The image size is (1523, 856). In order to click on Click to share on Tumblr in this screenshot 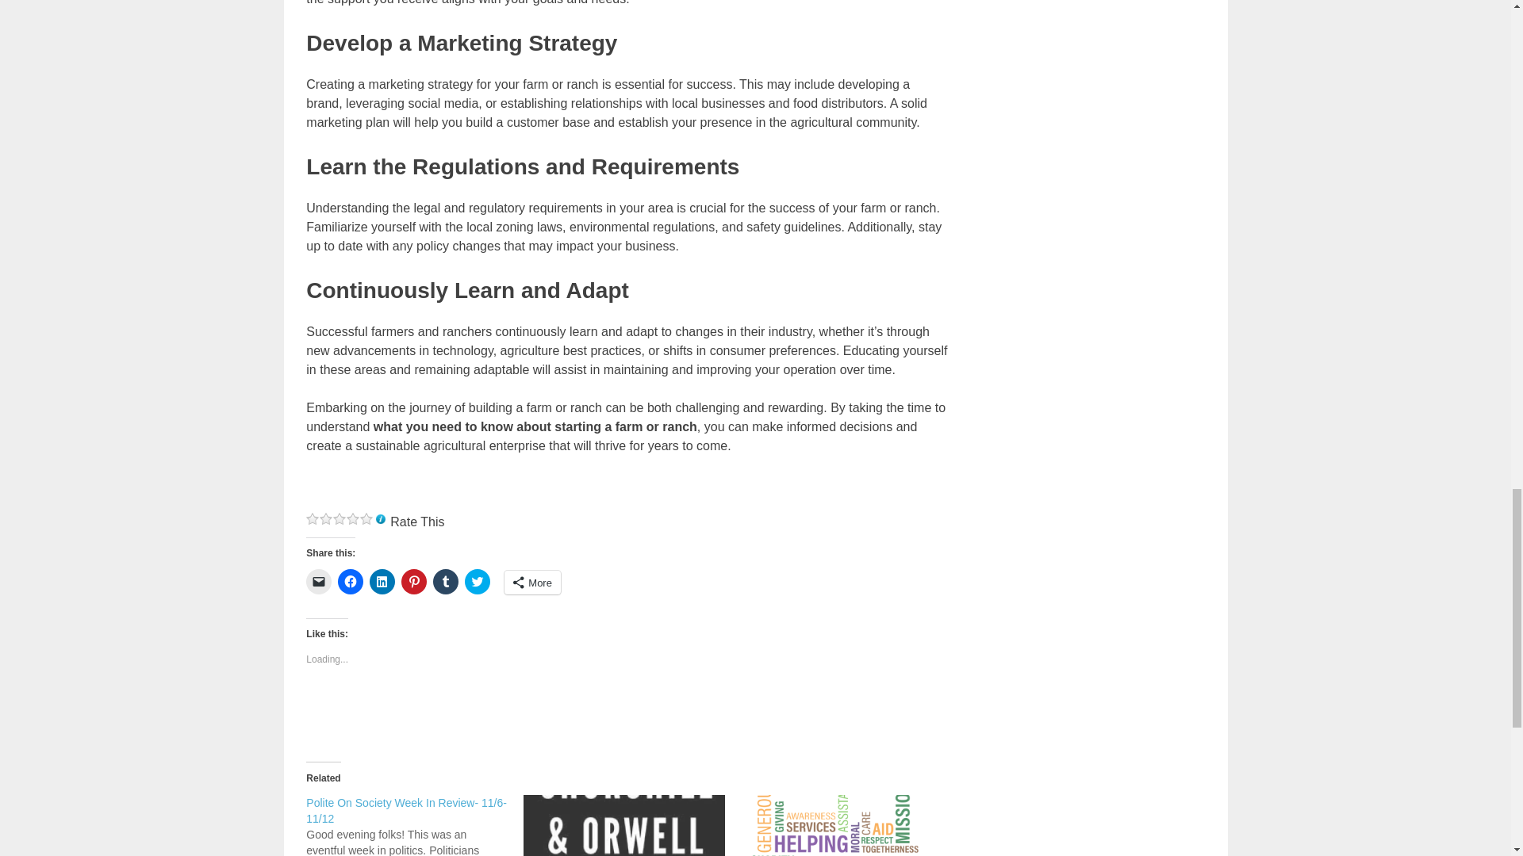, I will do `click(445, 582)`.